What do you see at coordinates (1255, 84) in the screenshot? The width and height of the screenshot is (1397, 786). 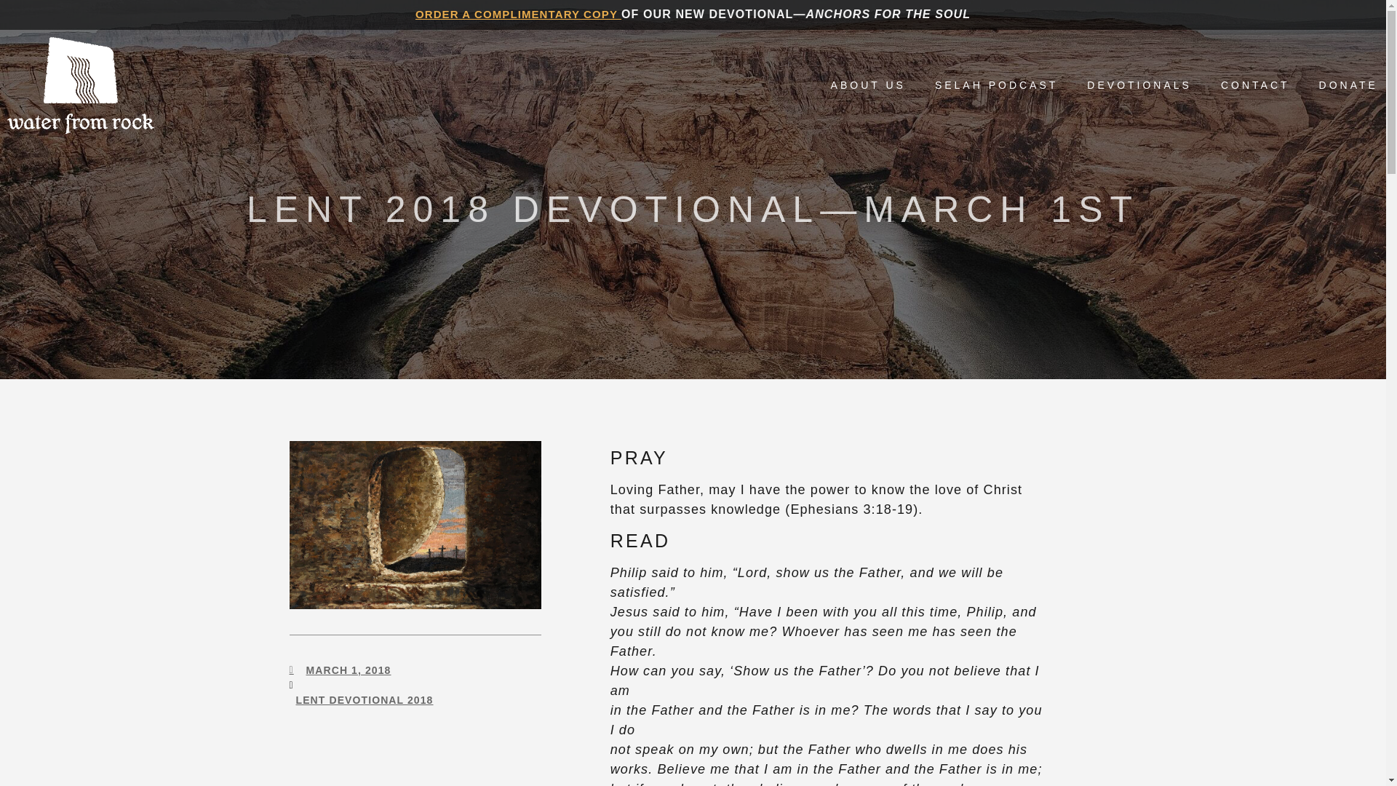 I see `CONTACT` at bounding box center [1255, 84].